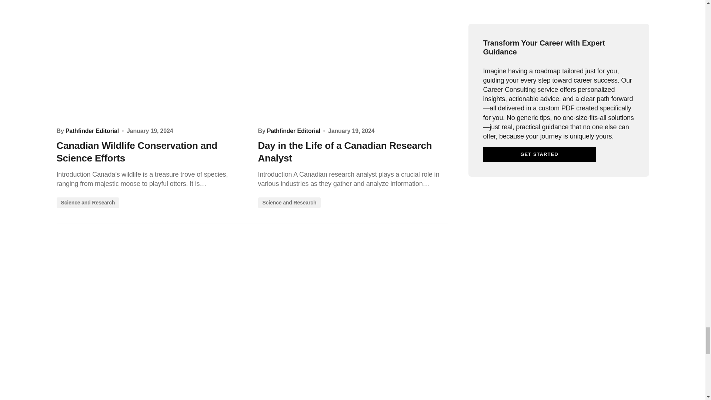 Image resolution: width=711 pixels, height=400 pixels. What do you see at coordinates (352, 319) in the screenshot?
I see `Research Analysts: Salary Trends in Canada 2024` at bounding box center [352, 319].